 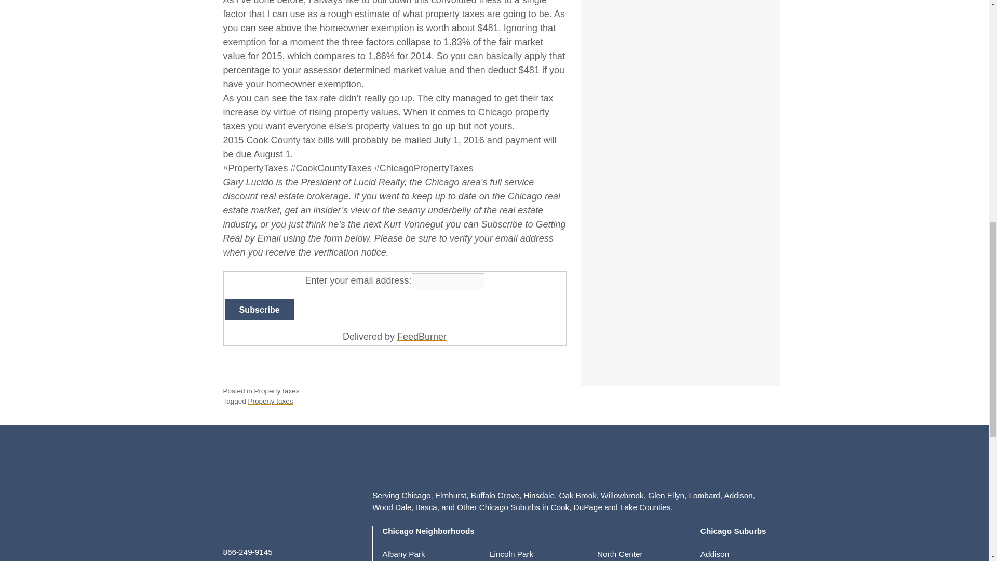 What do you see at coordinates (271, 401) in the screenshot?
I see `Property taxes` at bounding box center [271, 401].